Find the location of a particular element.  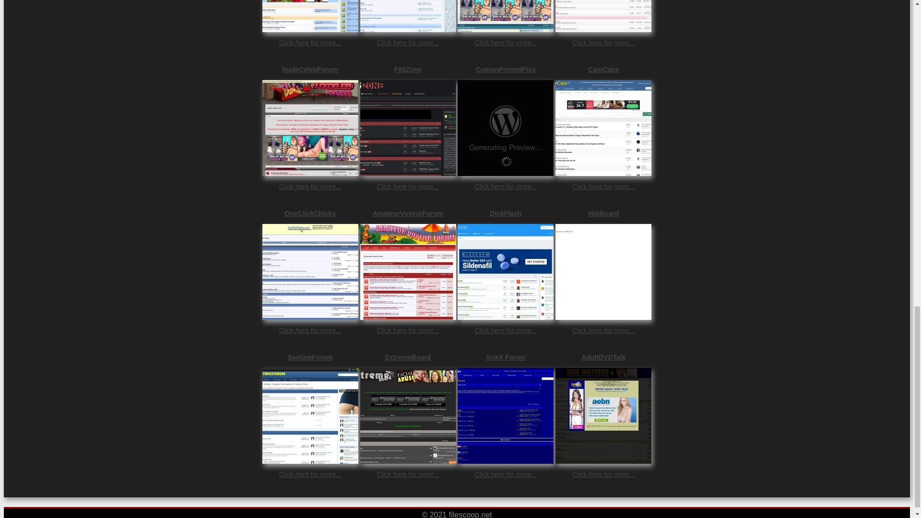

Click here for more... is located at coordinates (408, 43).